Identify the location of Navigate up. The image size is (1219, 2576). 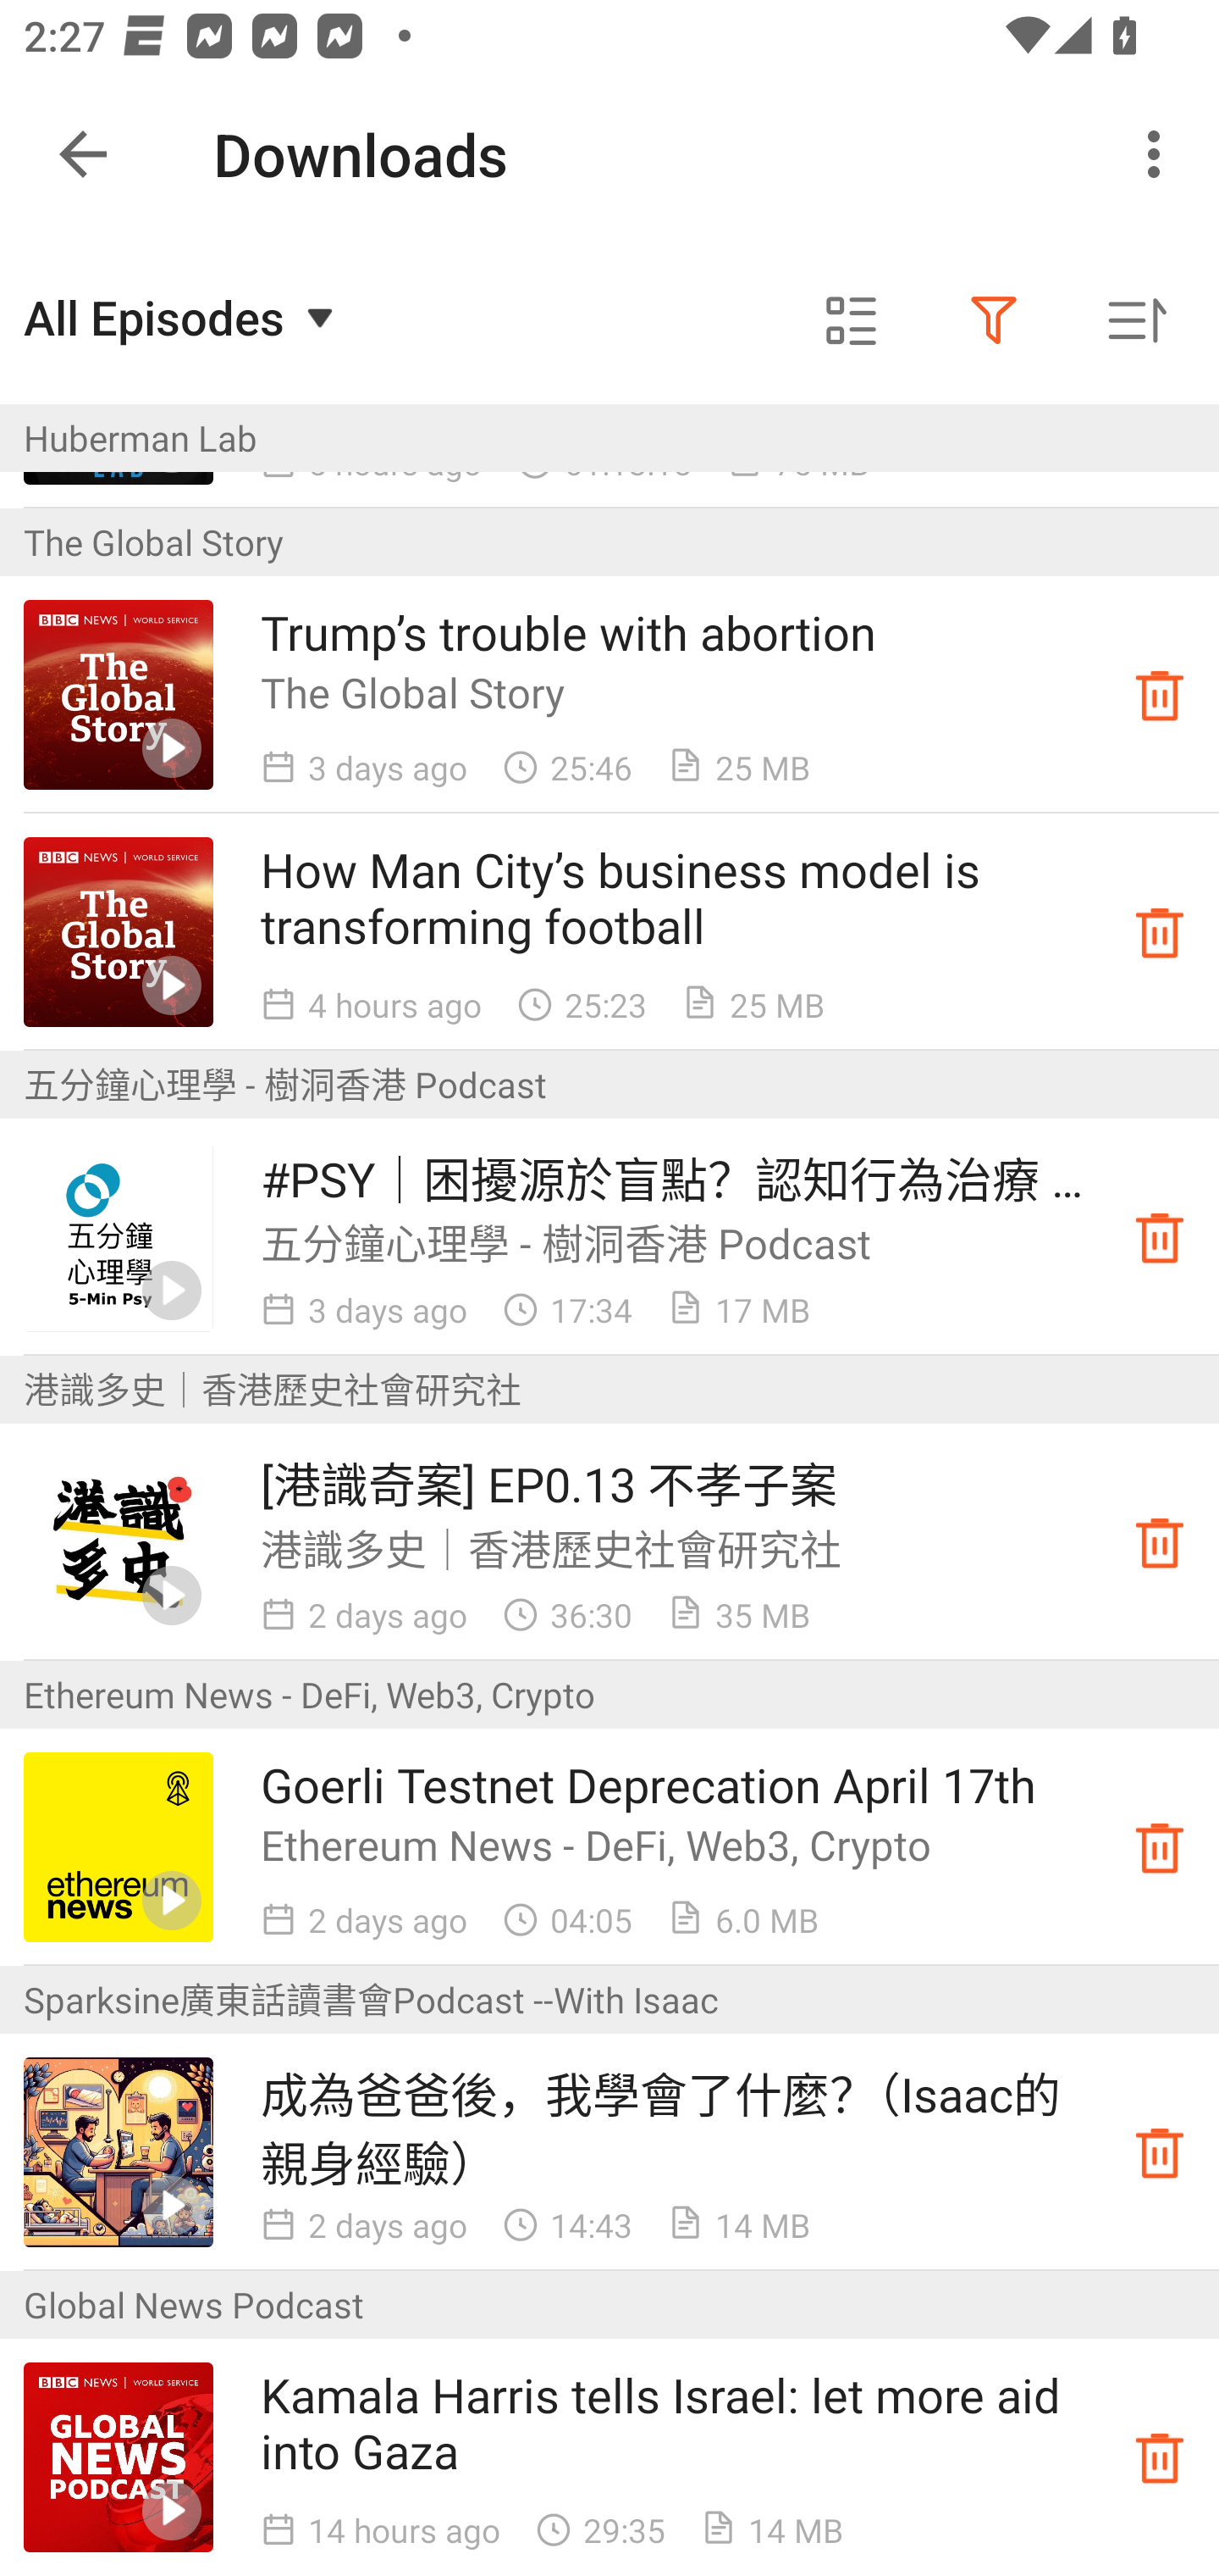
(83, 154).